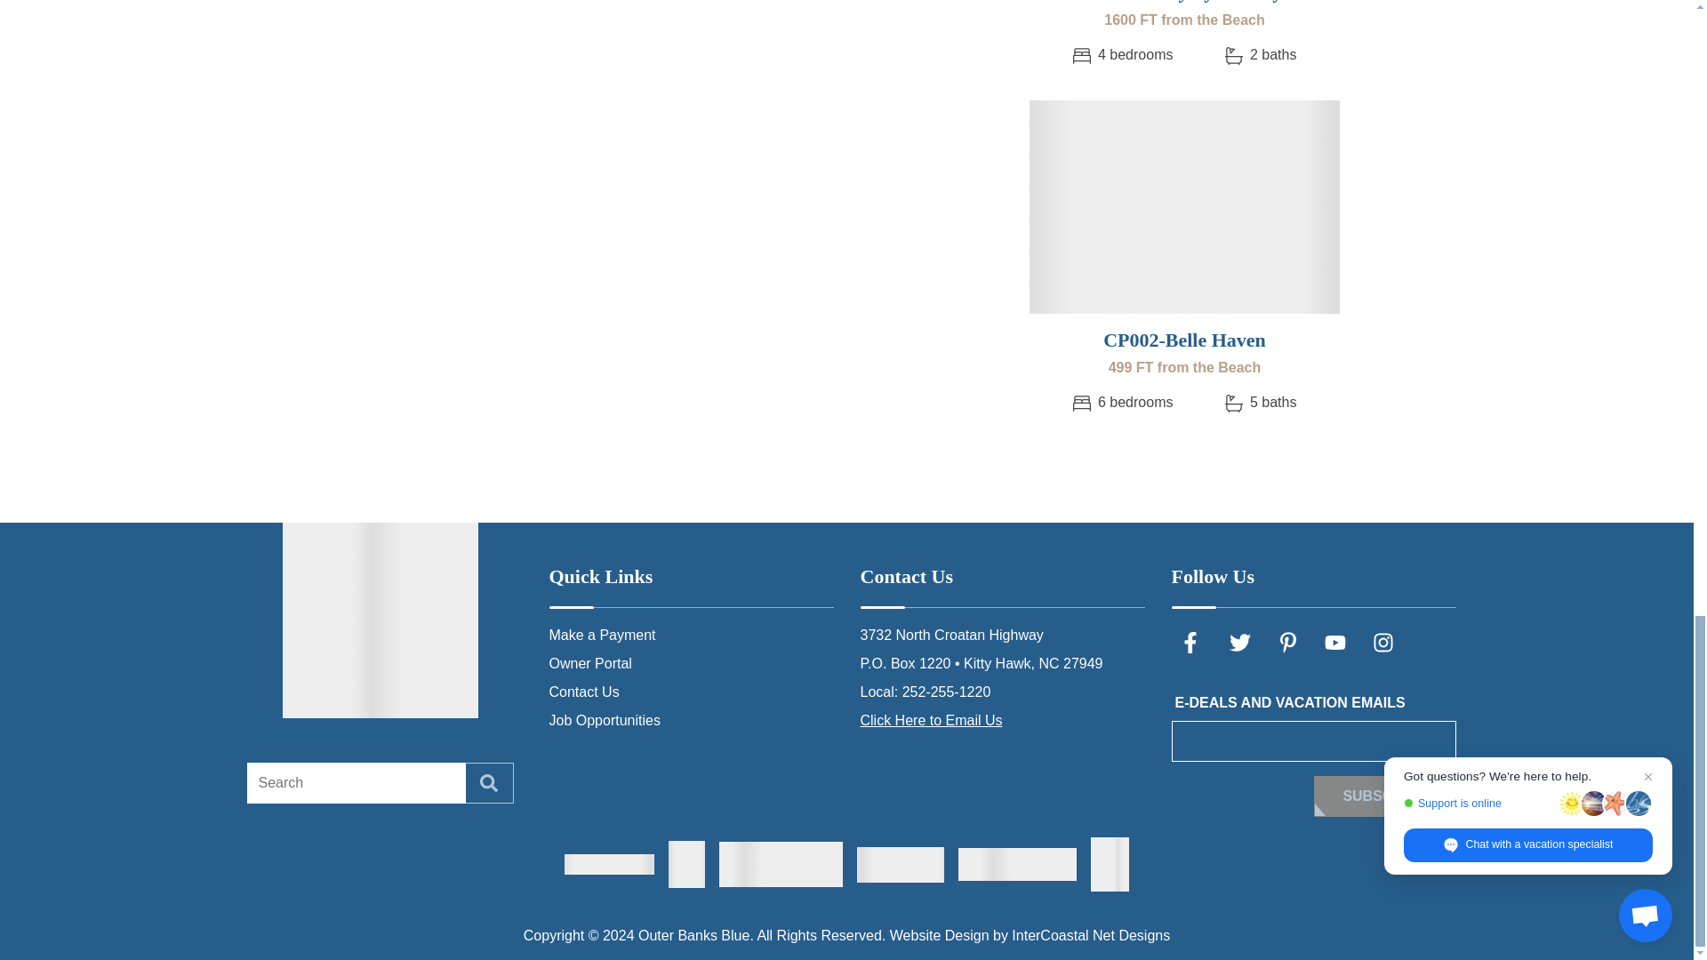 This screenshot has height=960, width=1707. Describe the element at coordinates (1192, 642) in the screenshot. I see `facebook` at that location.